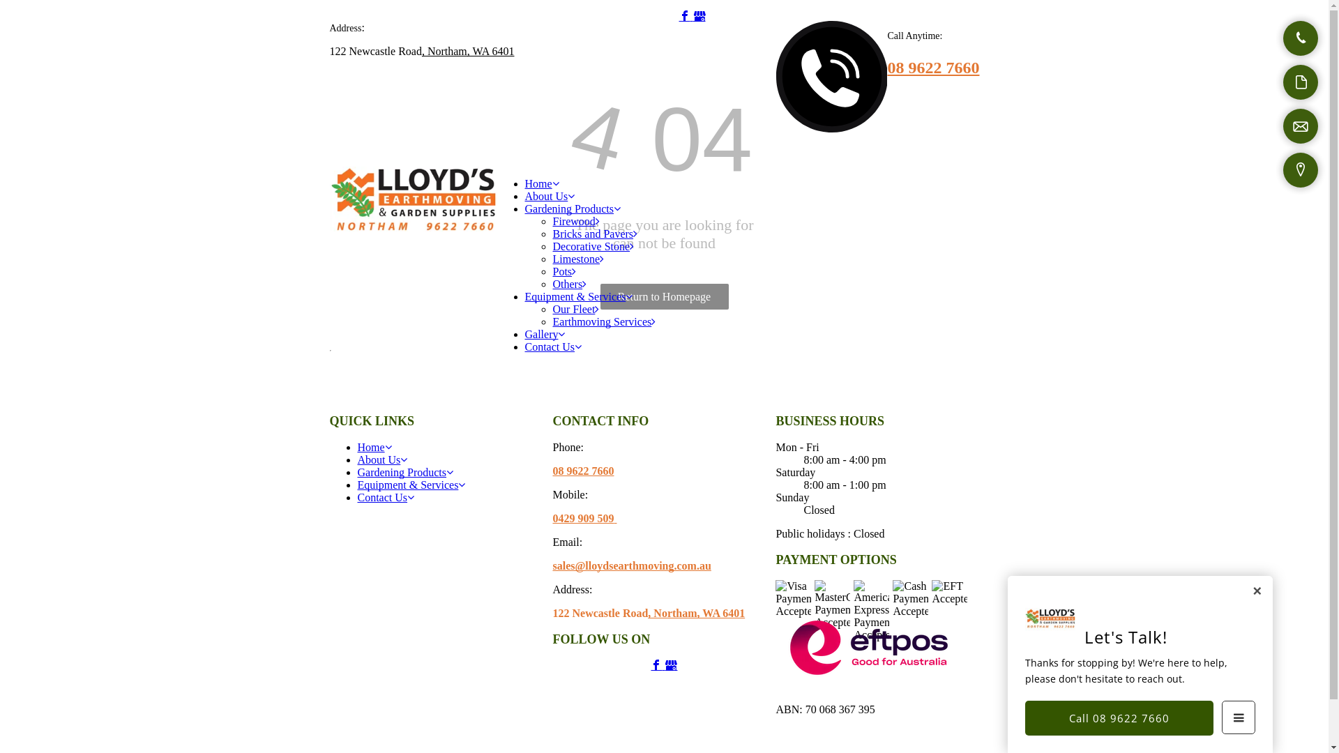 The height and width of the screenshot is (753, 1339). What do you see at coordinates (615, 519) in the screenshot?
I see ` ` at bounding box center [615, 519].